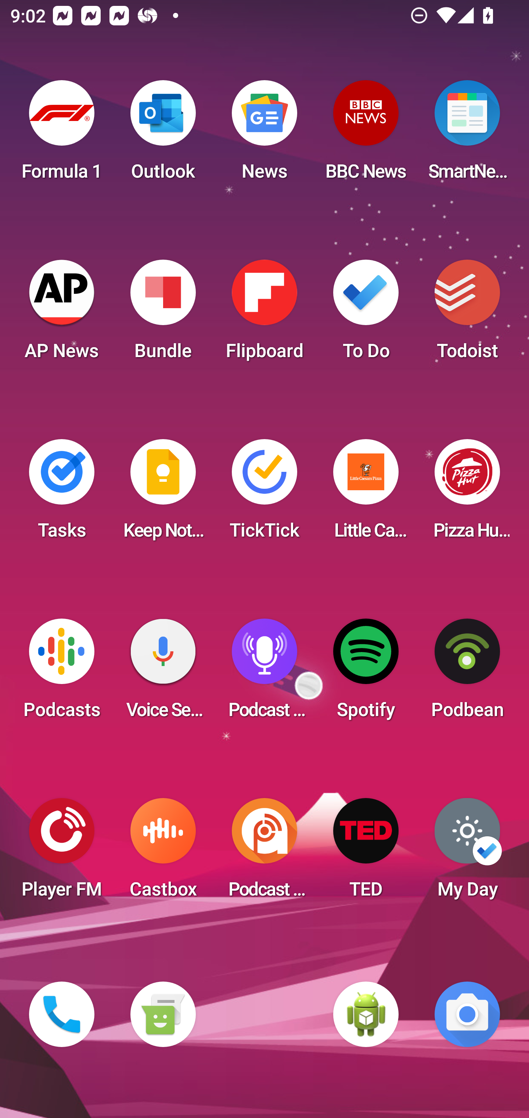  Describe the element at coordinates (366, 135) in the screenshot. I see `BBC News` at that location.